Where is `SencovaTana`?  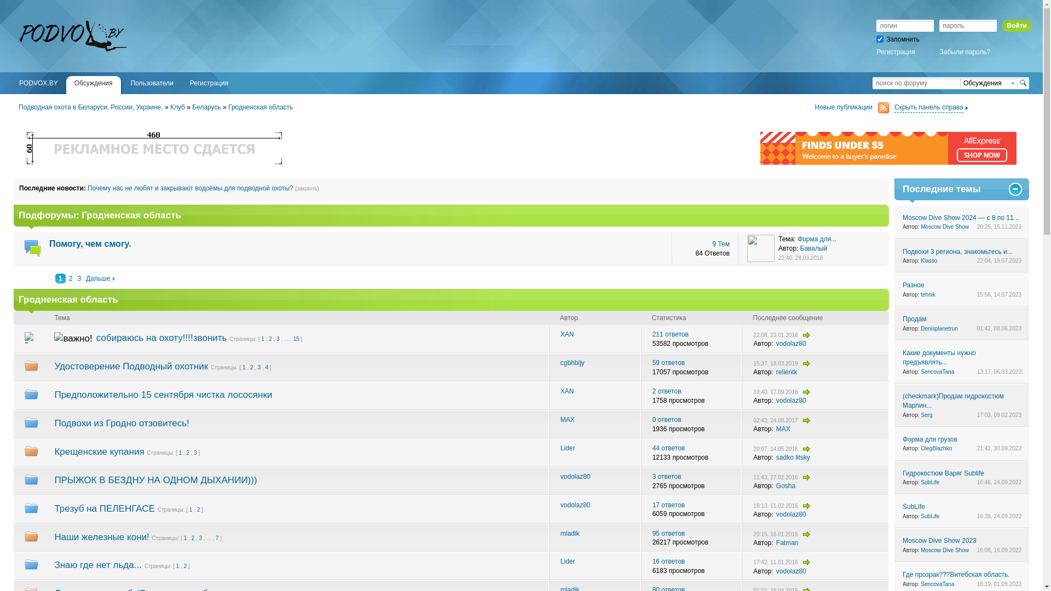
SencovaTana is located at coordinates (937, 372).